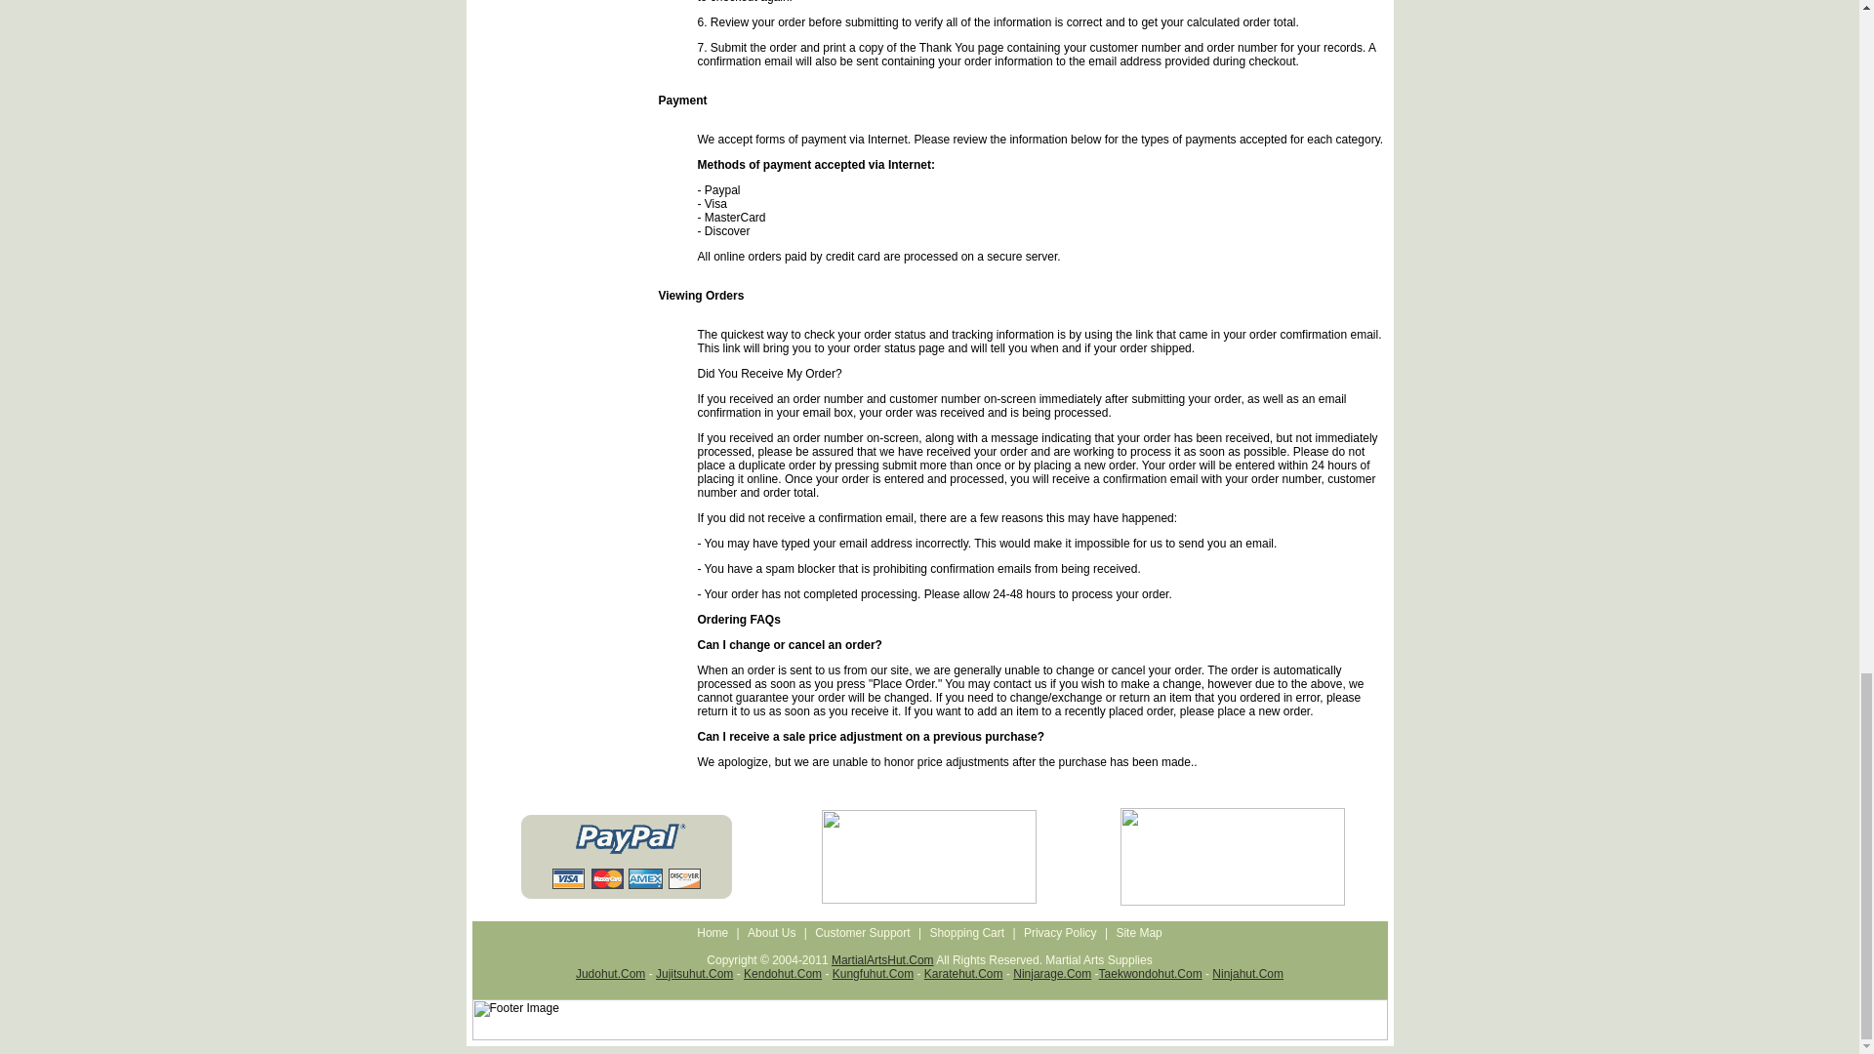 The height and width of the screenshot is (1054, 1874). I want to click on Customer Support, so click(861, 932).